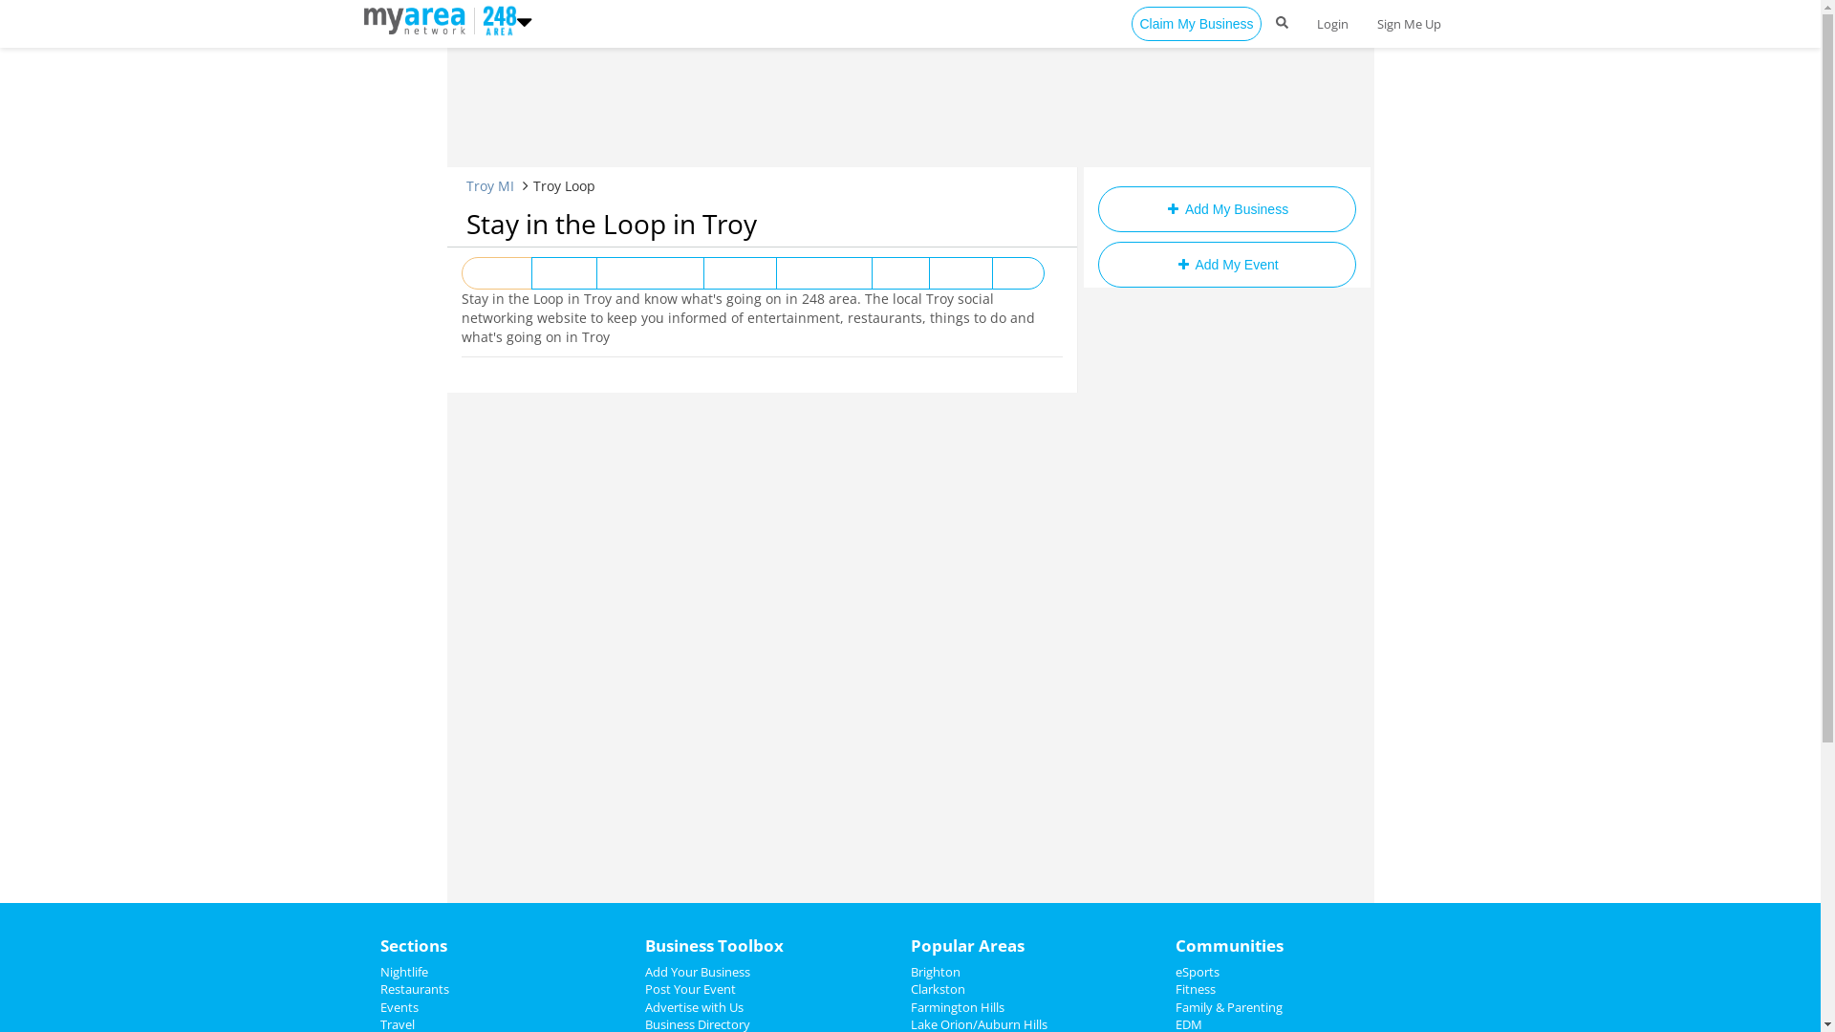 The image size is (1835, 1032). Describe the element at coordinates (1198, 972) in the screenshot. I see `eSports` at that location.